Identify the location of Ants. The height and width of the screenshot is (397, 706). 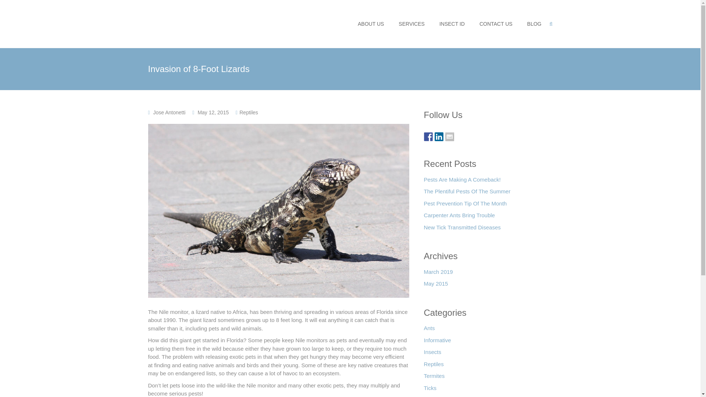
(429, 330).